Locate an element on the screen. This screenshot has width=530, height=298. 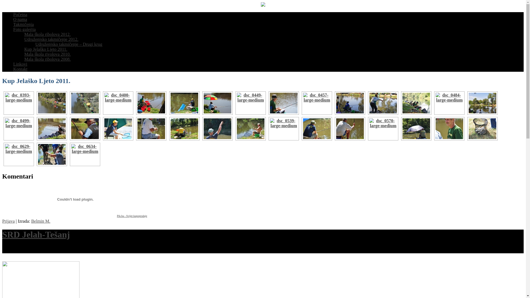
  is located at coordinates (84, 103).